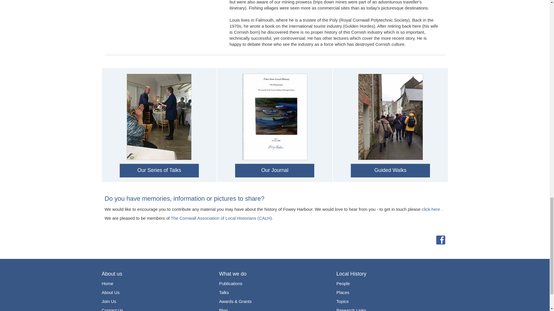  What do you see at coordinates (390, 170) in the screenshot?
I see `Guided Walks` at bounding box center [390, 170].